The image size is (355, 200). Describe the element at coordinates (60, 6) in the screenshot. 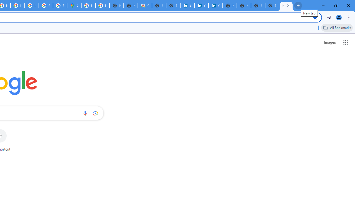

I see `Explore new street-level details - Google Maps Help` at that location.